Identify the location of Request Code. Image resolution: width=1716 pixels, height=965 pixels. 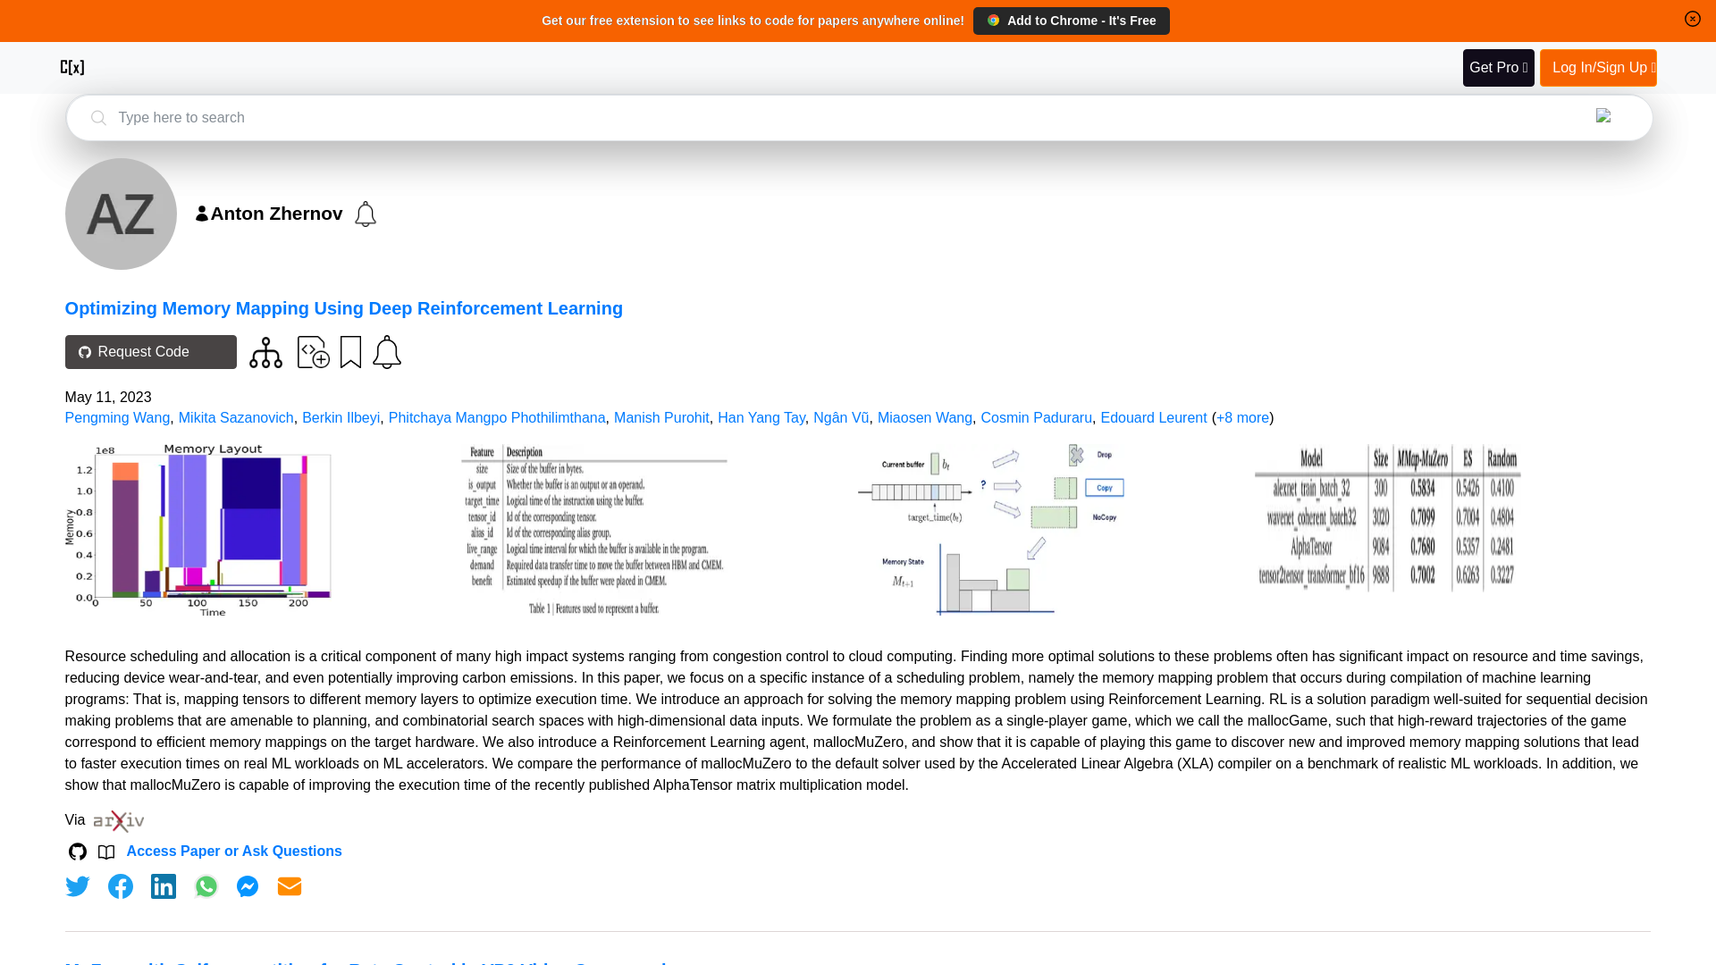
(150, 351).